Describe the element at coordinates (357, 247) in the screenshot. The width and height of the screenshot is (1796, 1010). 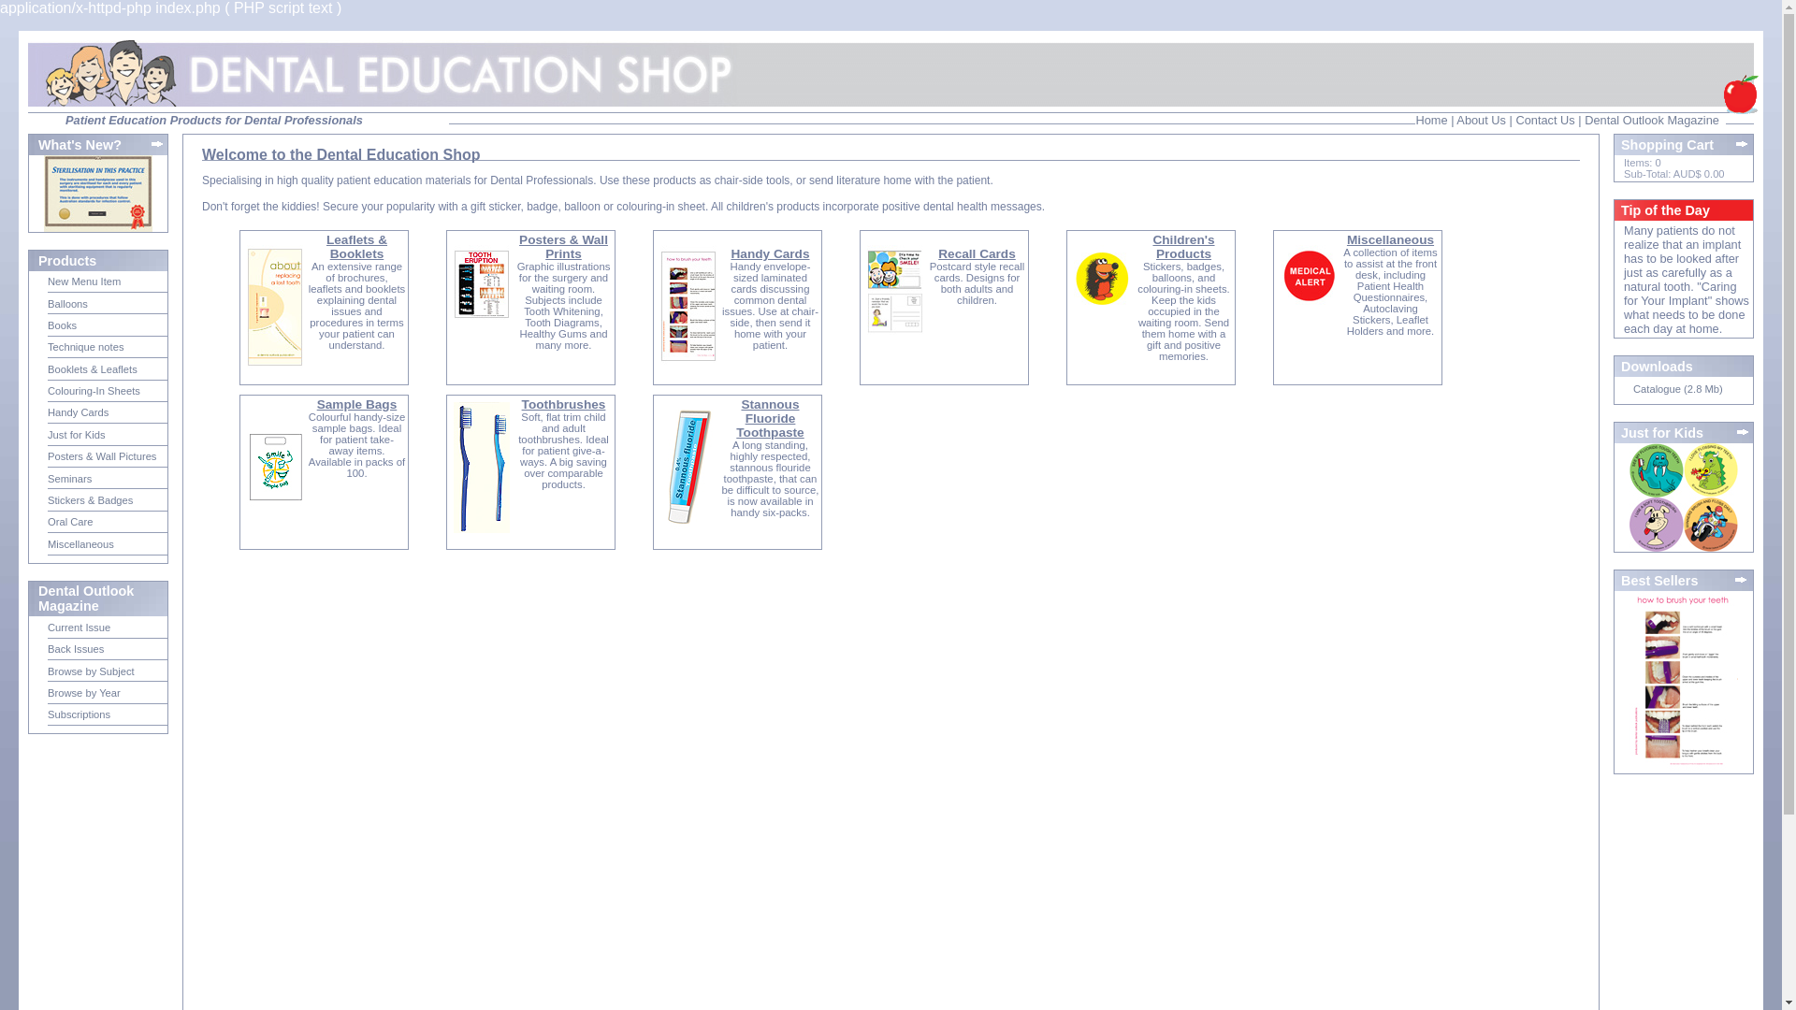
I see `Leaflets & Booklets` at that location.